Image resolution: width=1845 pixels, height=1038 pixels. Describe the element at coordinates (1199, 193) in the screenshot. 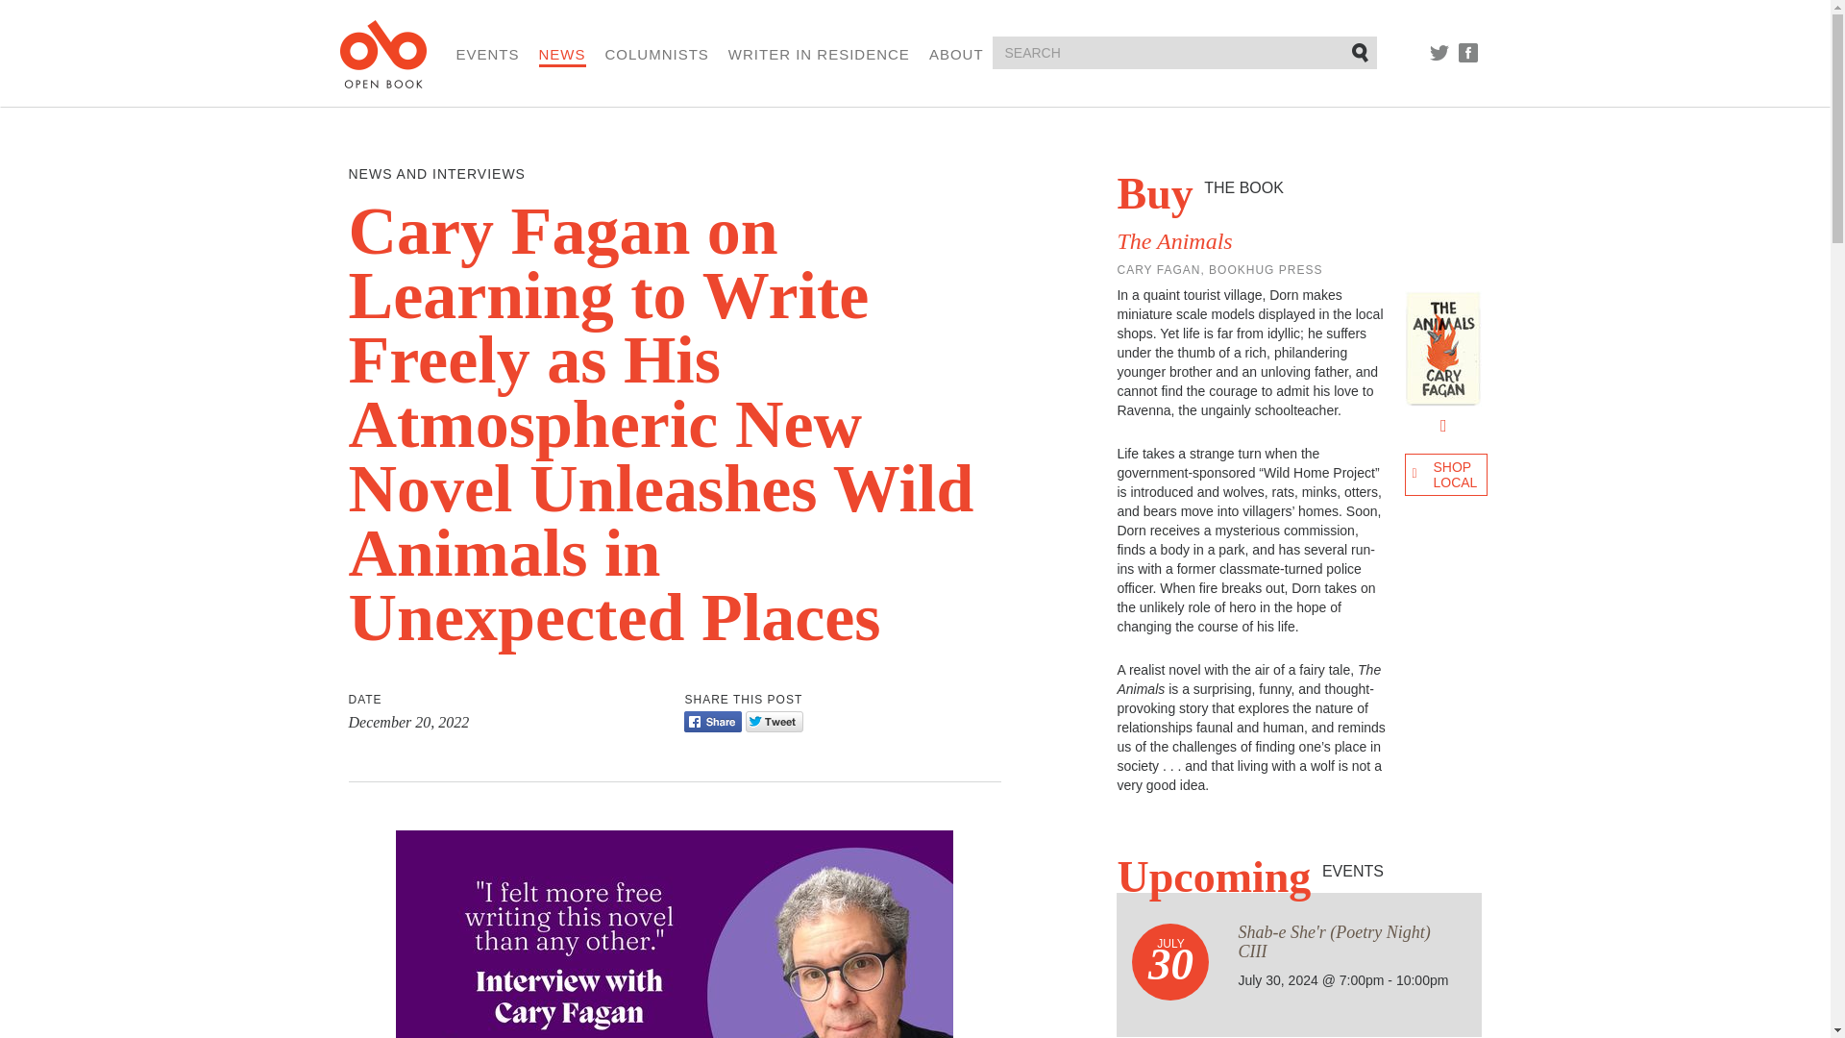

I see `Buy THE BOOK` at that location.